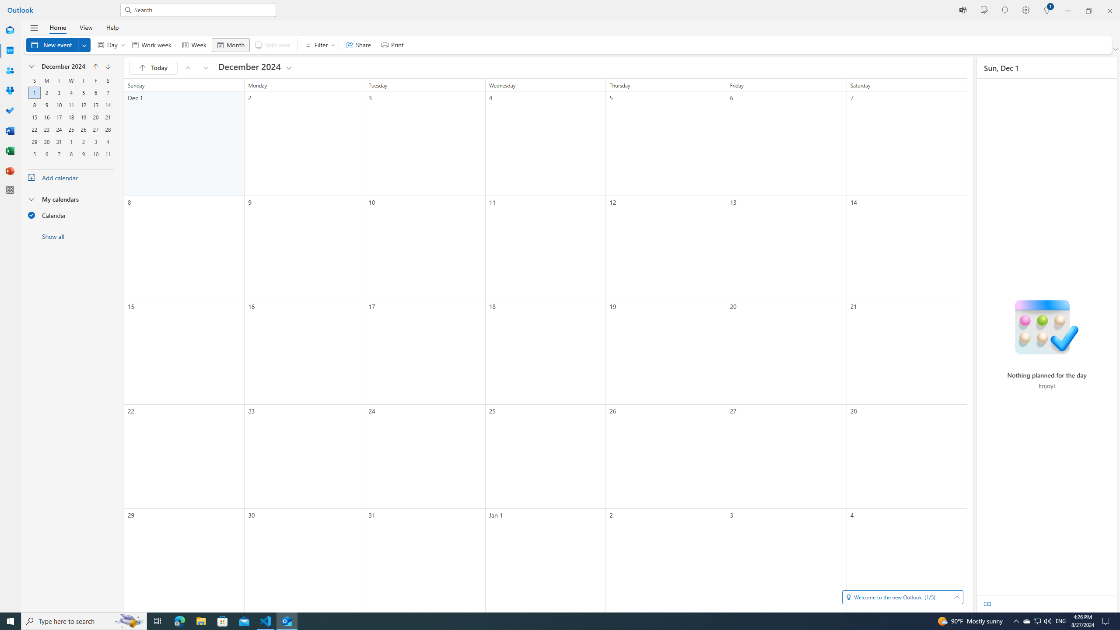 The height and width of the screenshot is (630, 1120). Describe the element at coordinates (10, 171) in the screenshot. I see `PowerPoint` at that location.